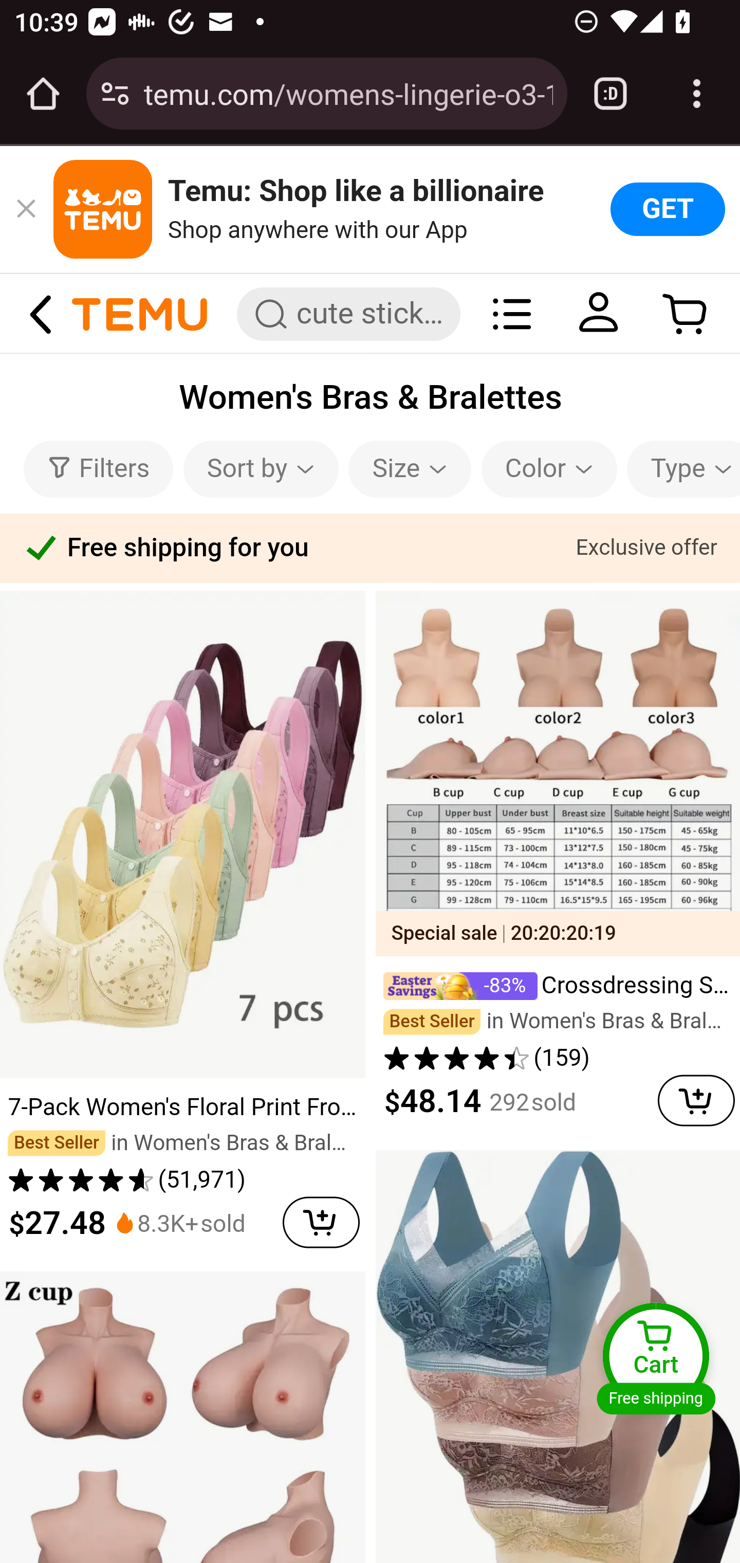  What do you see at coordinates (599, 313) in the screenshot?
I see `You` at bounding box center [599, 313].